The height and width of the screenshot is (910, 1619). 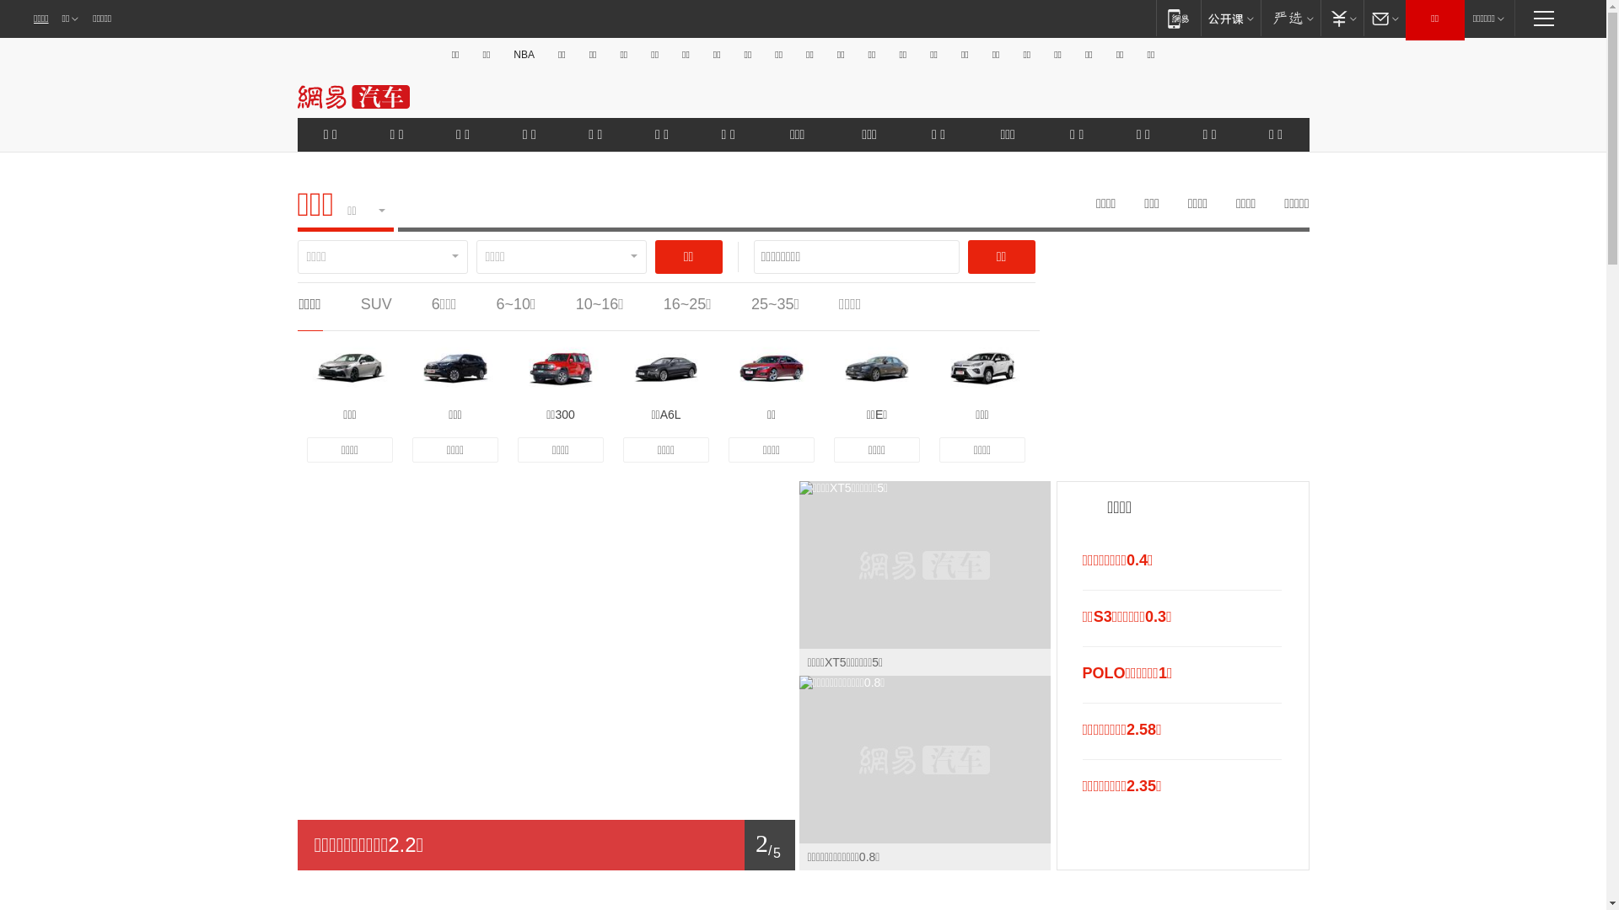 I want to click on 1/ 5, so click(x=546, y=845).